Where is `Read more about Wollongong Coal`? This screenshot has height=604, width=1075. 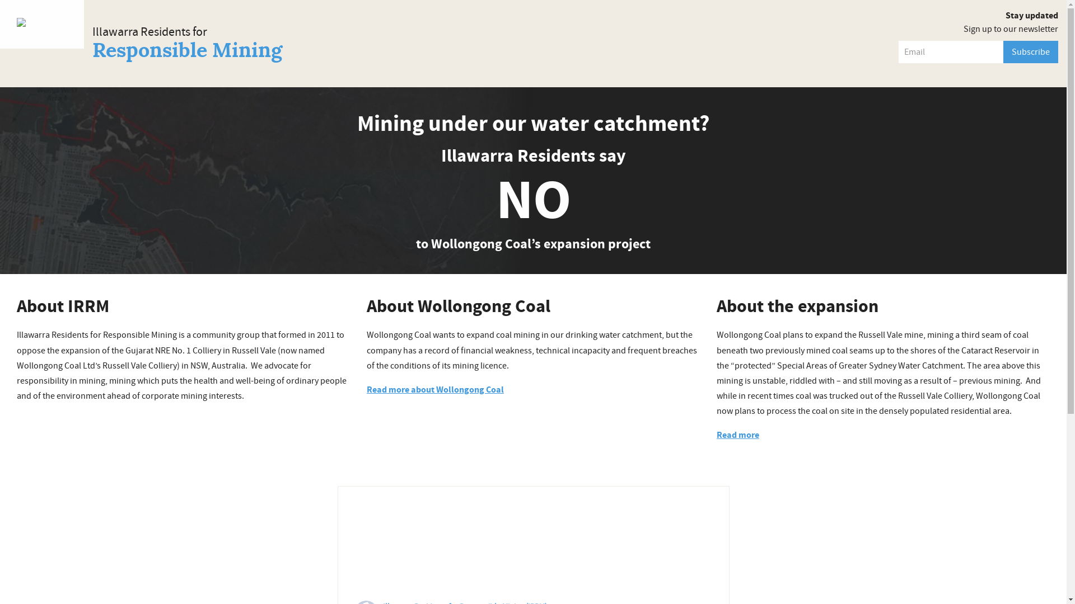
Read more about Wollongong Coal is located at coordinates (436, 390).